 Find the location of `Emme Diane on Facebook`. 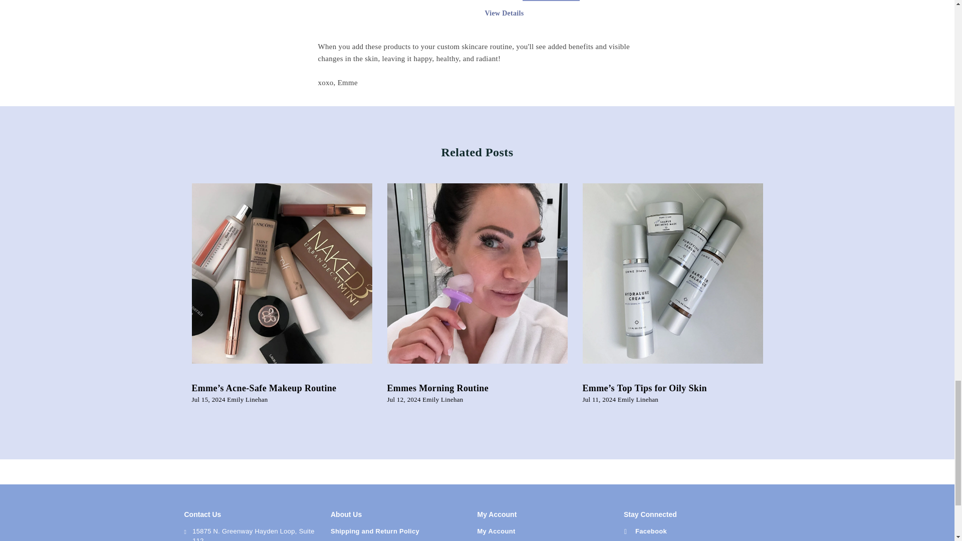

Emme Diane on Facebook is located at coordinates (645, 531).